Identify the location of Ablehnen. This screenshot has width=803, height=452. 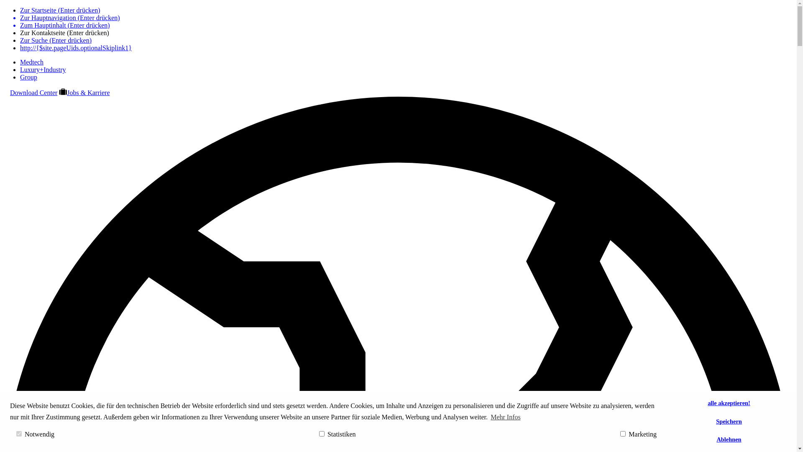
(729, 440).